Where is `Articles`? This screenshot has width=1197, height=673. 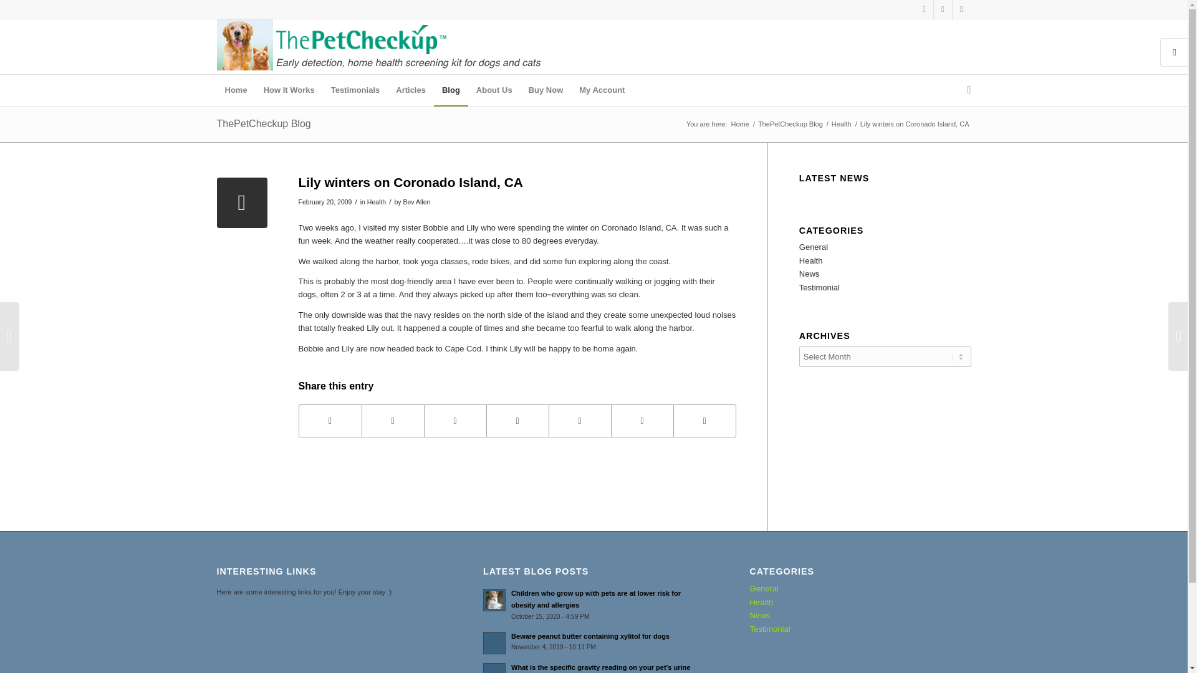 Articles is located at coordinates (410, 90).